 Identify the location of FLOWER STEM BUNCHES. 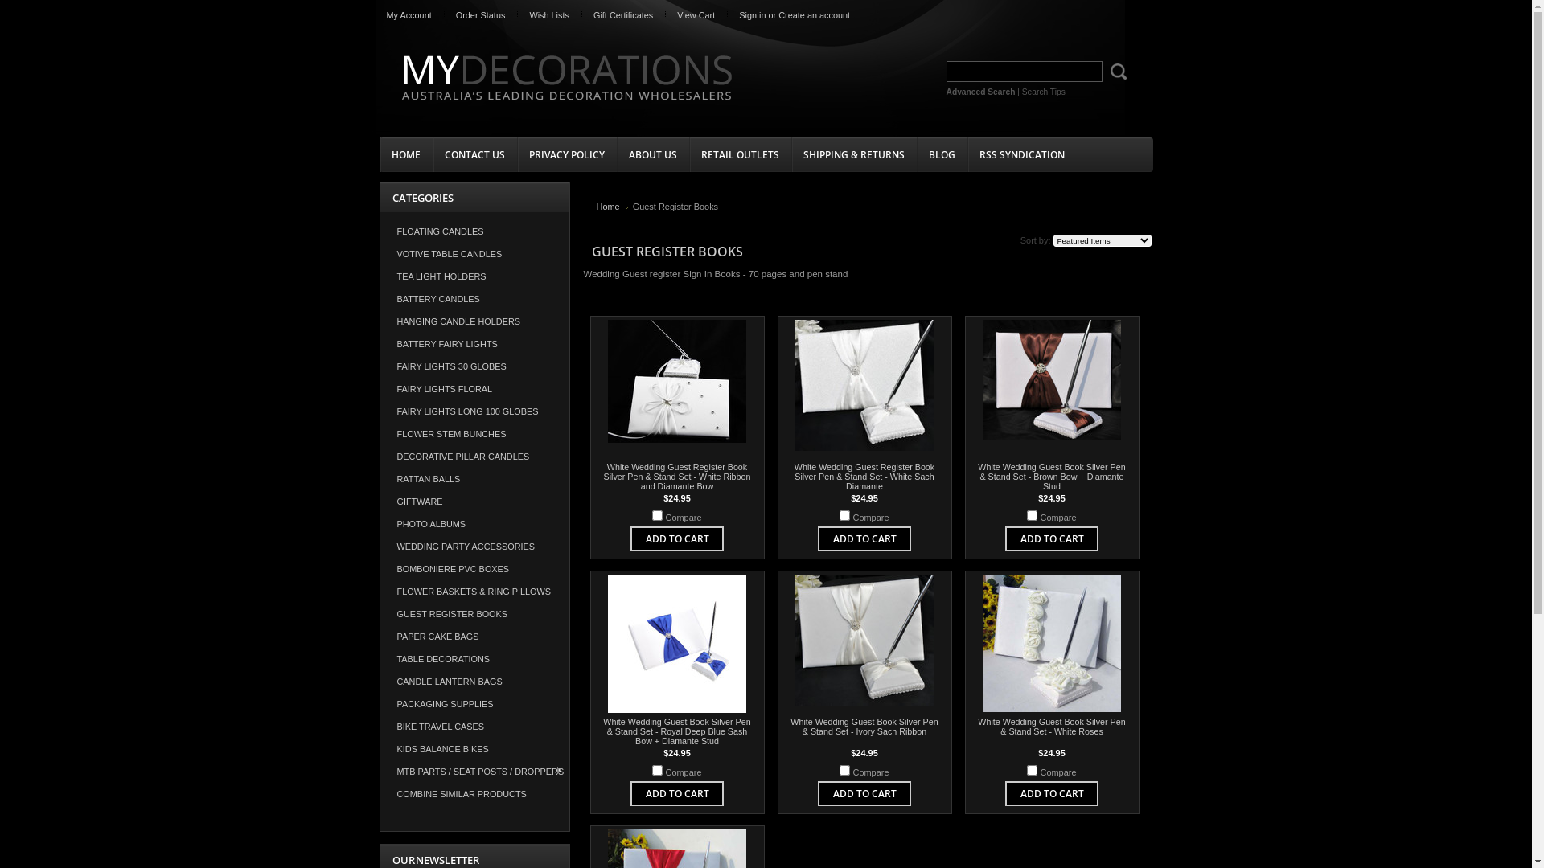
(474, 434).